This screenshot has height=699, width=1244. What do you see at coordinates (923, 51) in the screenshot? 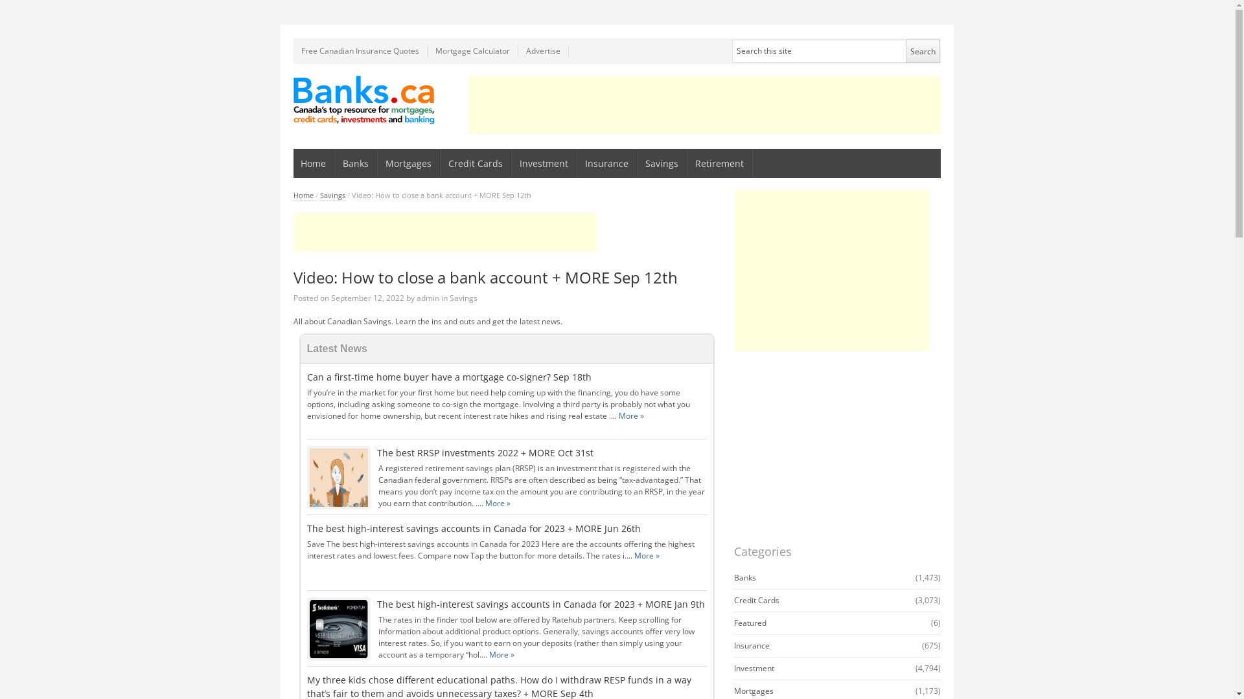
I see `Search` at bounding box center [923, 51].